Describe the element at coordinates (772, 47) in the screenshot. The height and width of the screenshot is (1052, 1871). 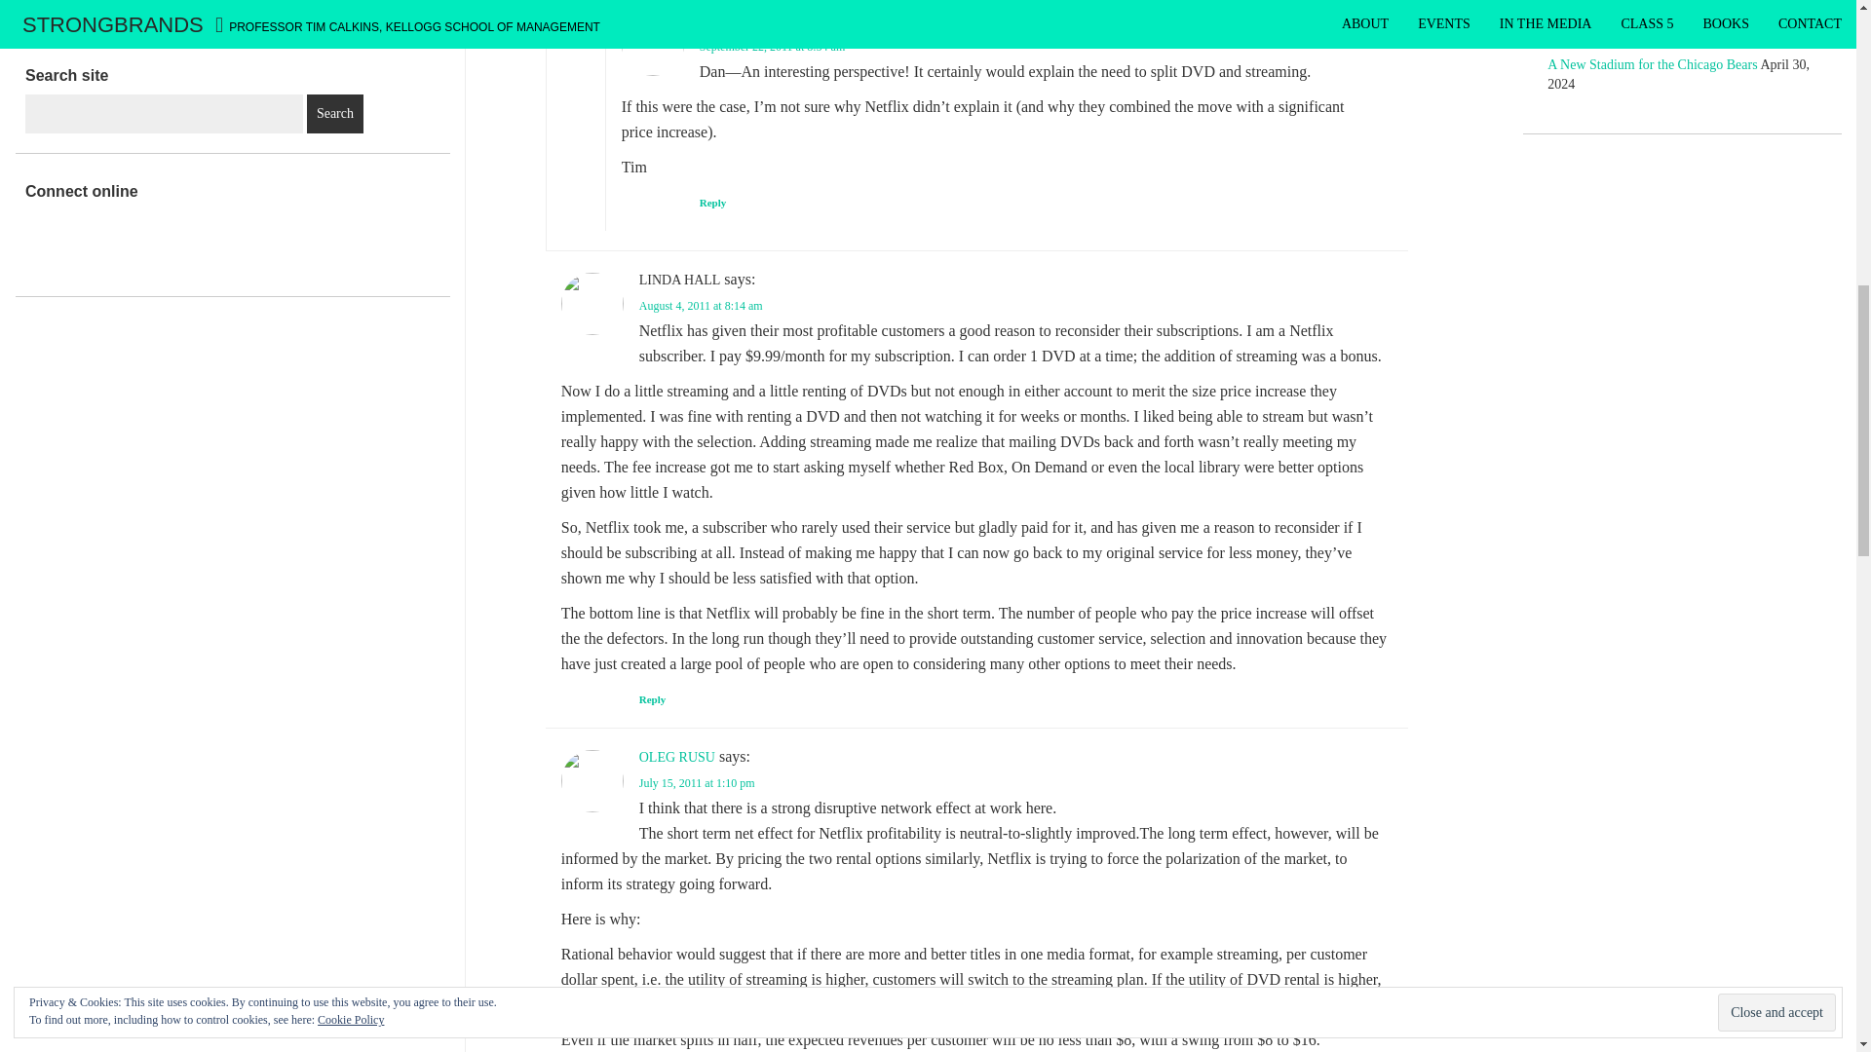
I see `September 22, 2011 at 8:54 am` at that location.